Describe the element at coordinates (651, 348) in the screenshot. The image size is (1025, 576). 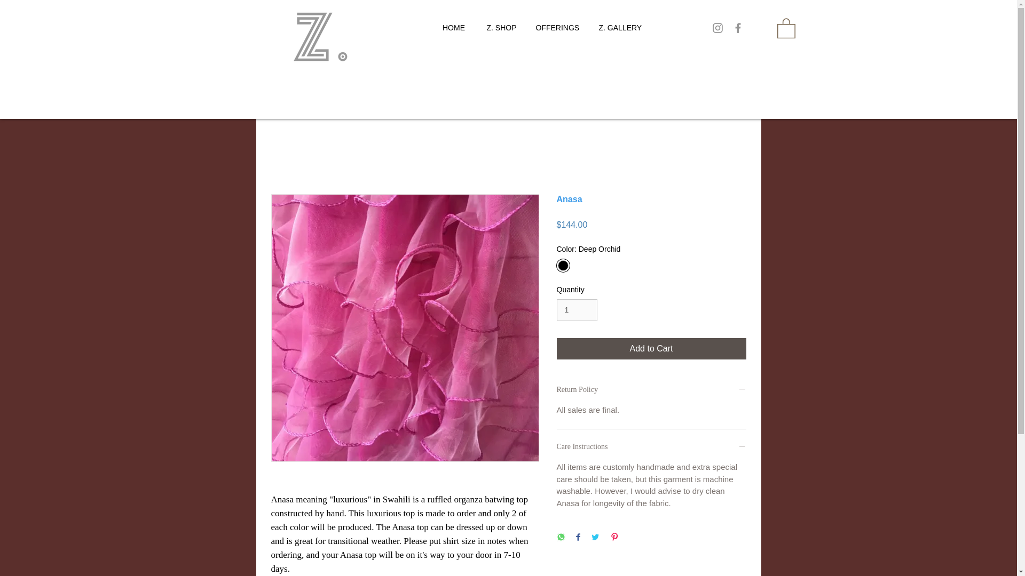
I see `Add to Cart` at that location.